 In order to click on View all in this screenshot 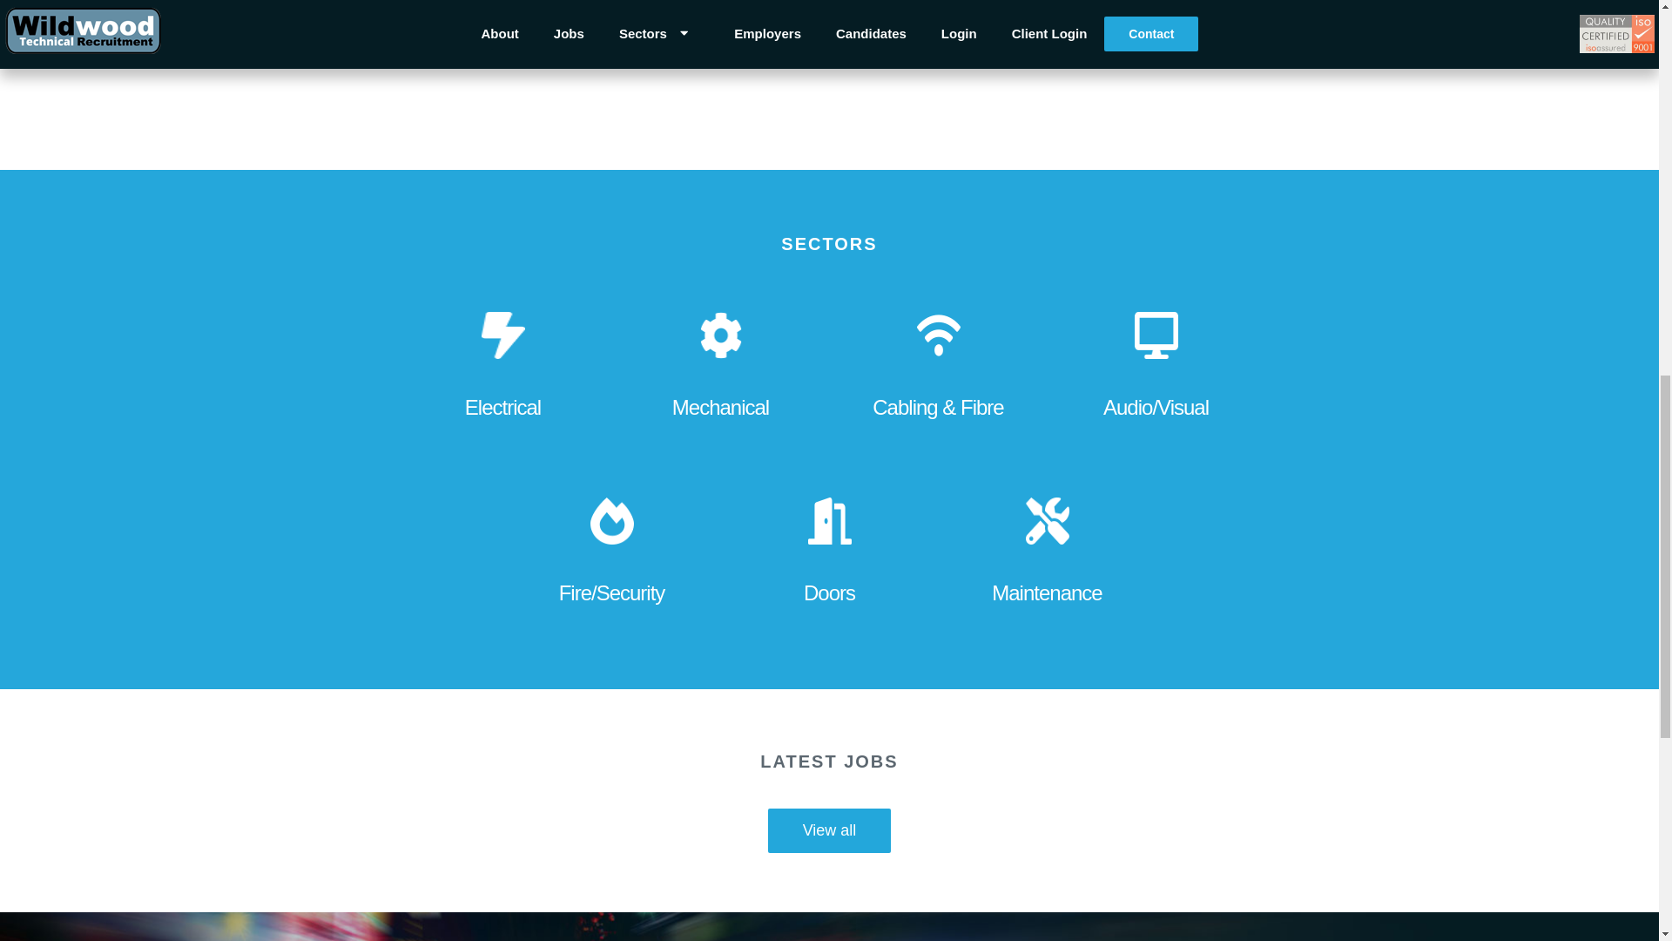, I will do `click(829, 829)`.